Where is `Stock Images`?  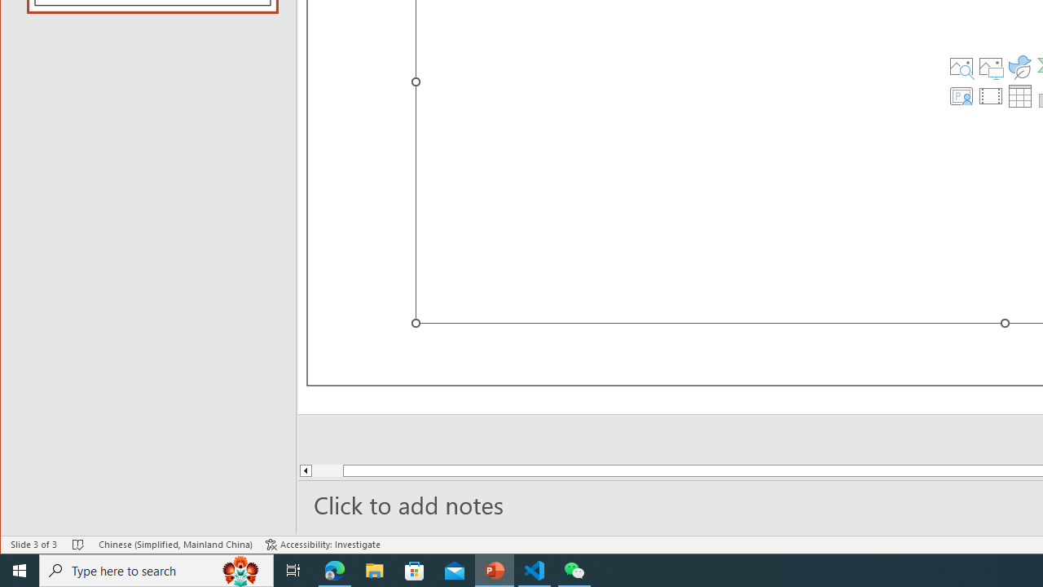 Stock Images is located at coordinates (961, 67).